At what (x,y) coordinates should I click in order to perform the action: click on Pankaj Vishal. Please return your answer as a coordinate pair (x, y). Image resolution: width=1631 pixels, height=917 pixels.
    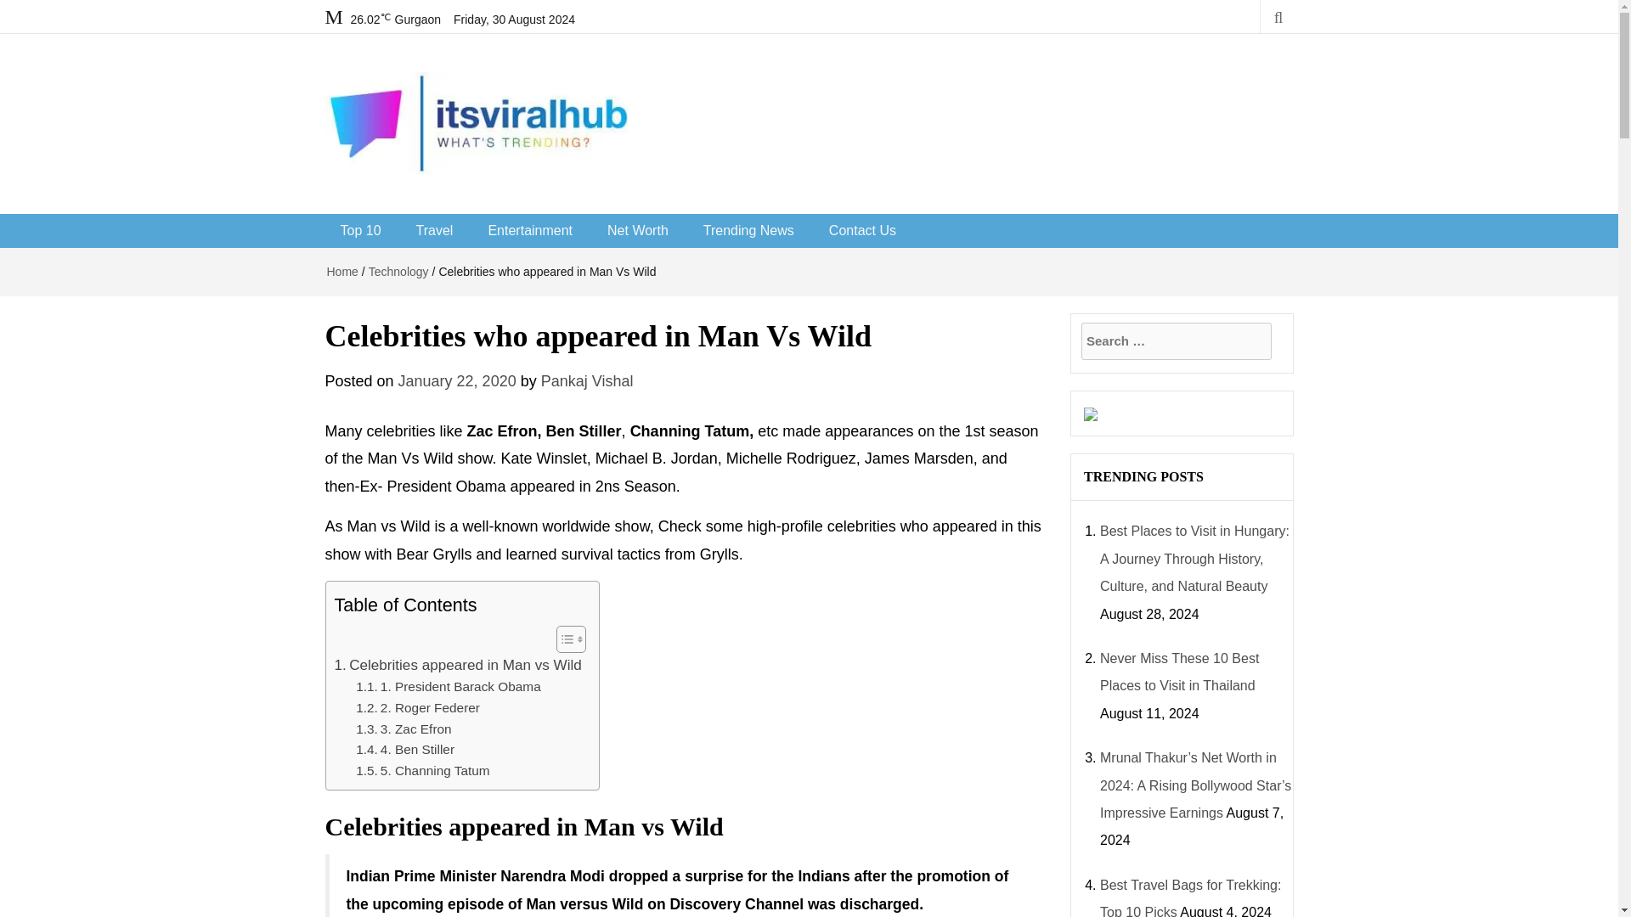
    Looking at the image, I should click on (588, 380).